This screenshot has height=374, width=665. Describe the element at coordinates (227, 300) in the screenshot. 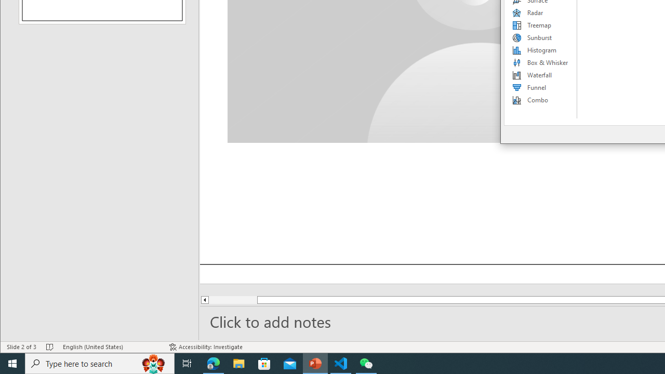

I see `Page up` at that location.